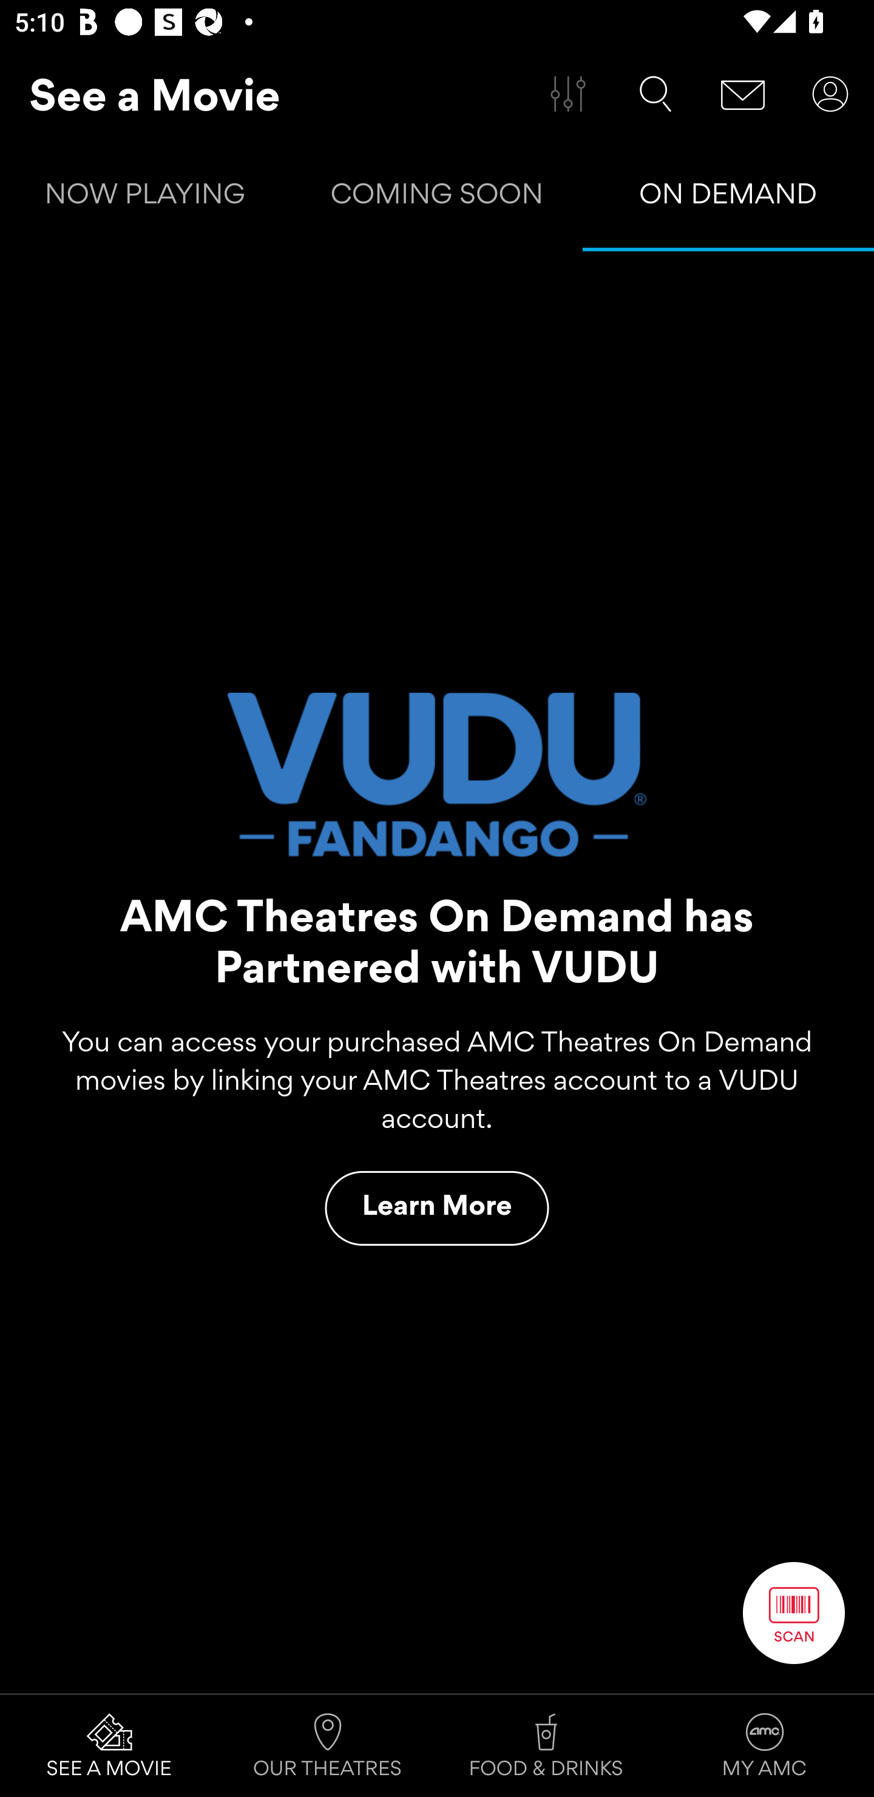  I want to click on NOW PLAYING
Tab 1 of 3, so click(146, 198).